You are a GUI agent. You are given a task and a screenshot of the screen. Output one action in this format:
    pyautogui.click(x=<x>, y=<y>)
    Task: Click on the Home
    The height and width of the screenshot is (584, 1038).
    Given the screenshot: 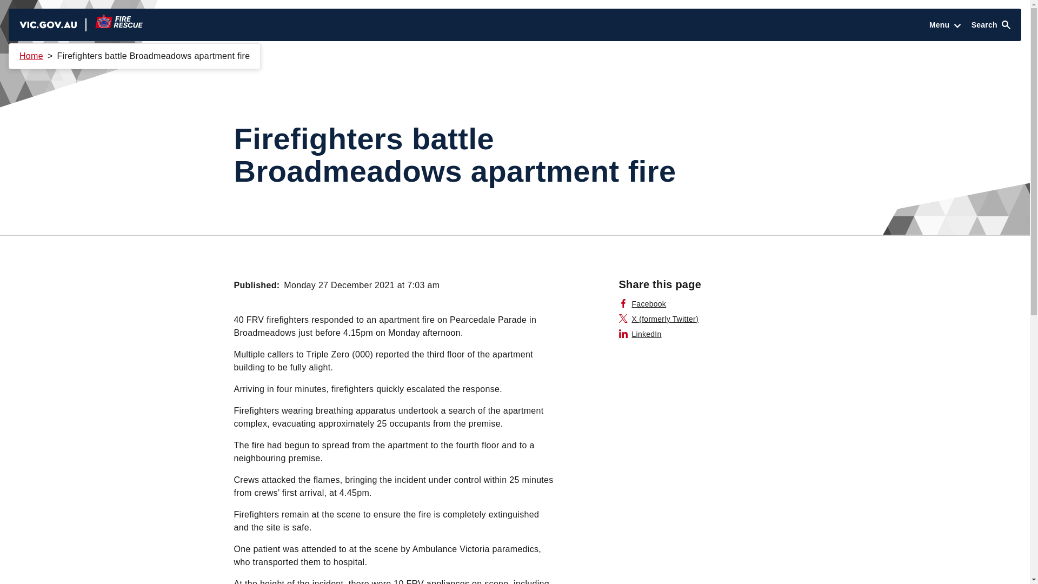 What is the action you would take?
    pyautogui.click(x=31, y=56)
    